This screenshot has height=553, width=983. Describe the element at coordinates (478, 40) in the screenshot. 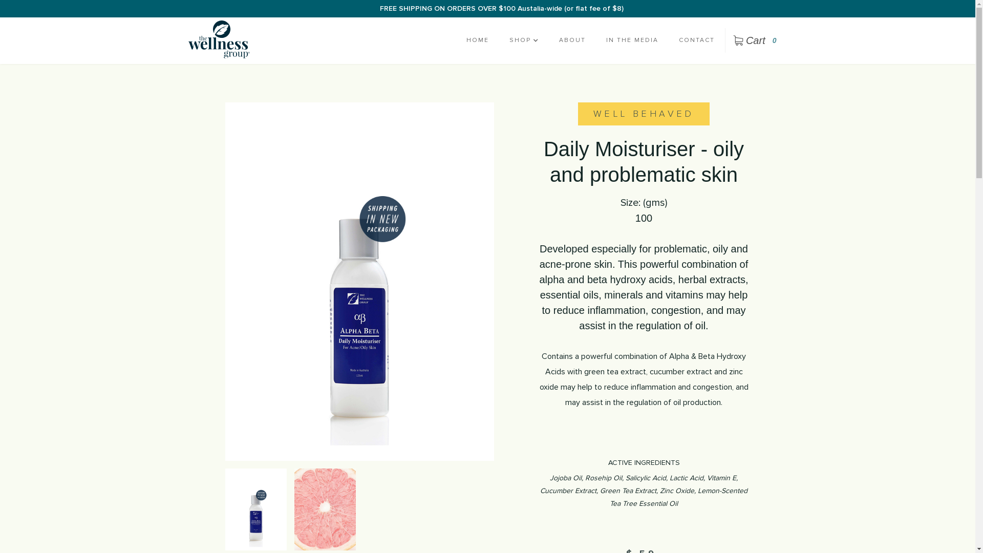

I see `HOME` at that location.